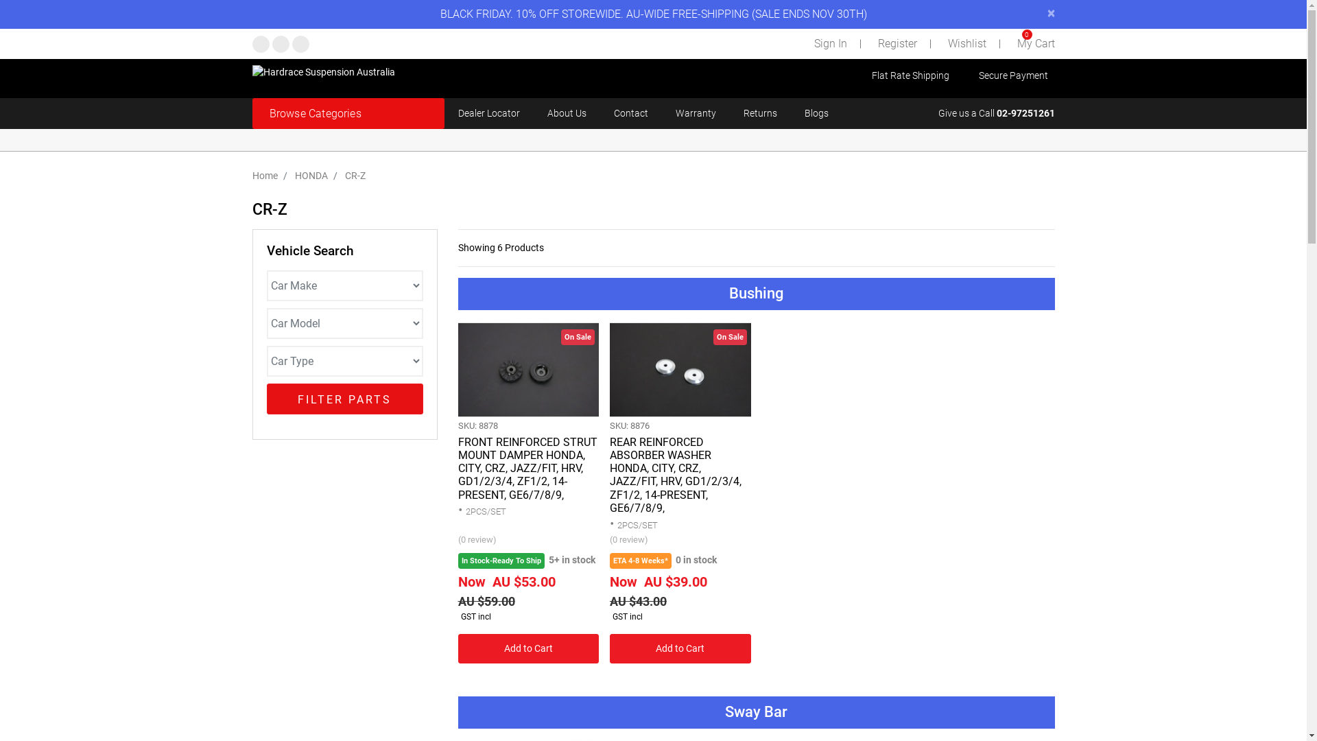  What do you see at coordinates (1025, 113) in the screenshot?
I see `02-97251261` at bounding box center [1025, 113].